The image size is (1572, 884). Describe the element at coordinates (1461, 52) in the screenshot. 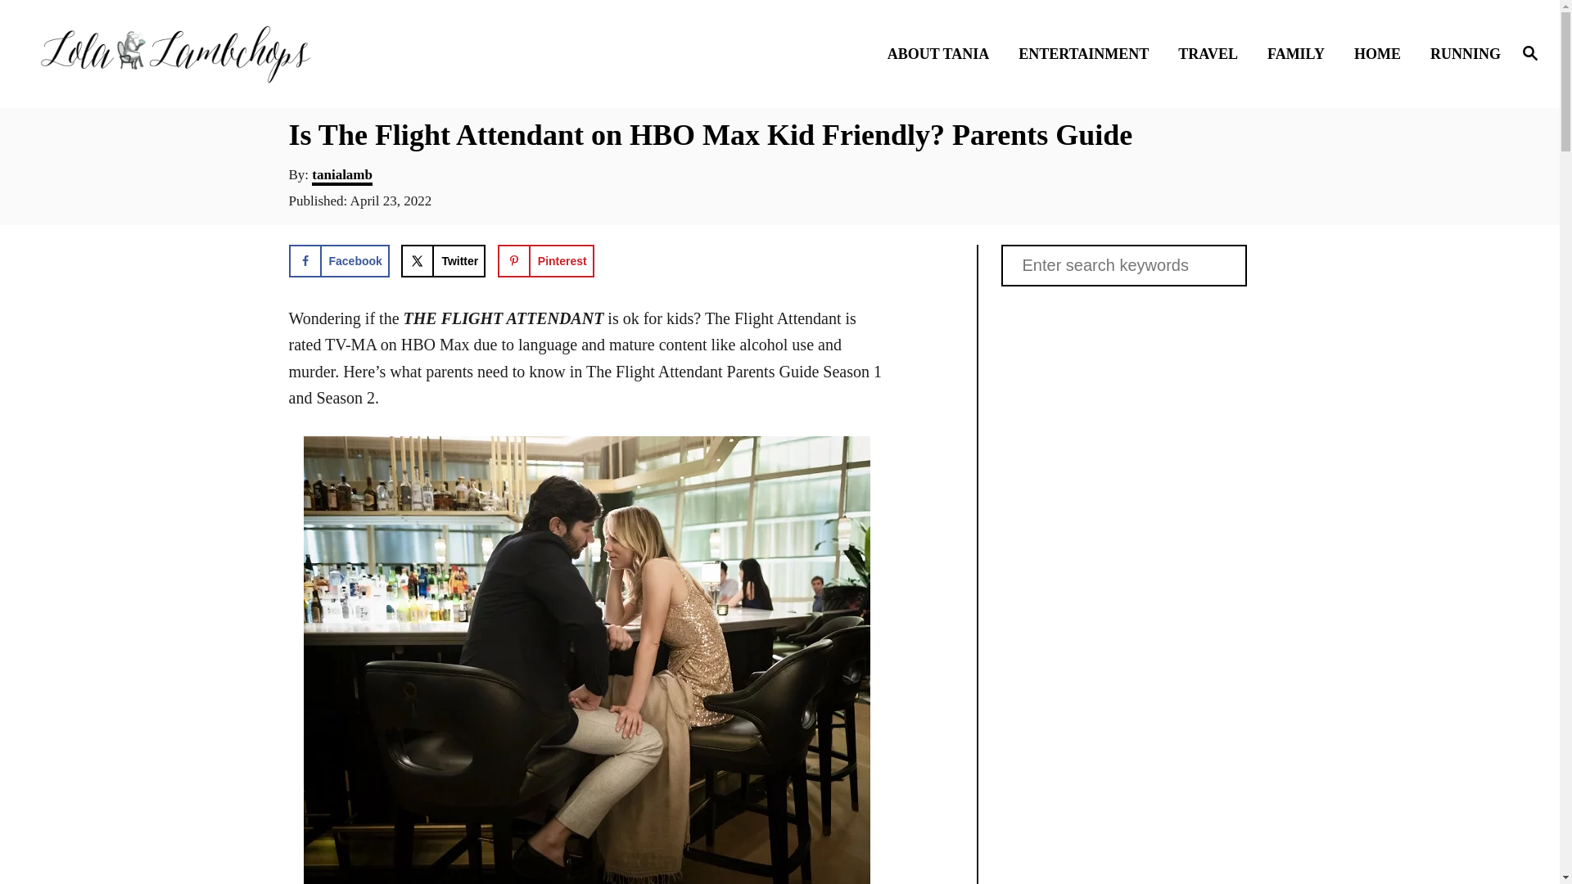

I see `RUNNING` at that location.